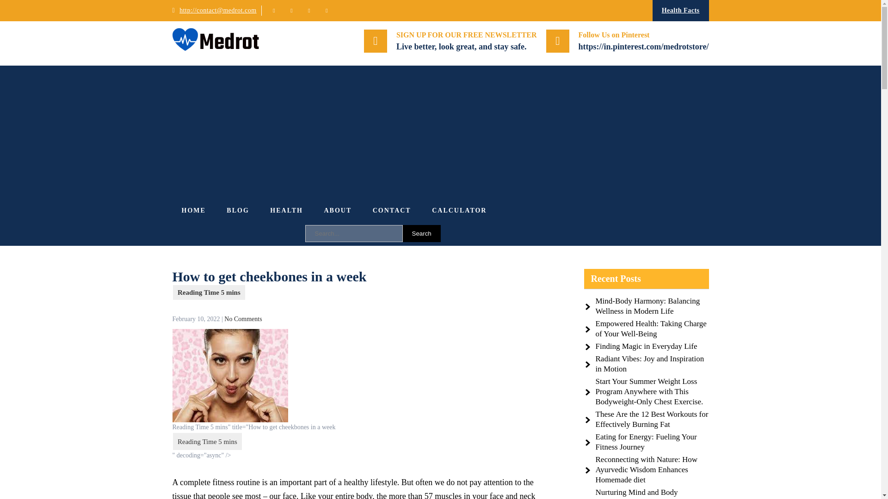 This screenshot has width=888, height=499. What do you see at coordinates (337, 211) in the screenshot?
I see `ABOUT` at bounding box center [337, 211].